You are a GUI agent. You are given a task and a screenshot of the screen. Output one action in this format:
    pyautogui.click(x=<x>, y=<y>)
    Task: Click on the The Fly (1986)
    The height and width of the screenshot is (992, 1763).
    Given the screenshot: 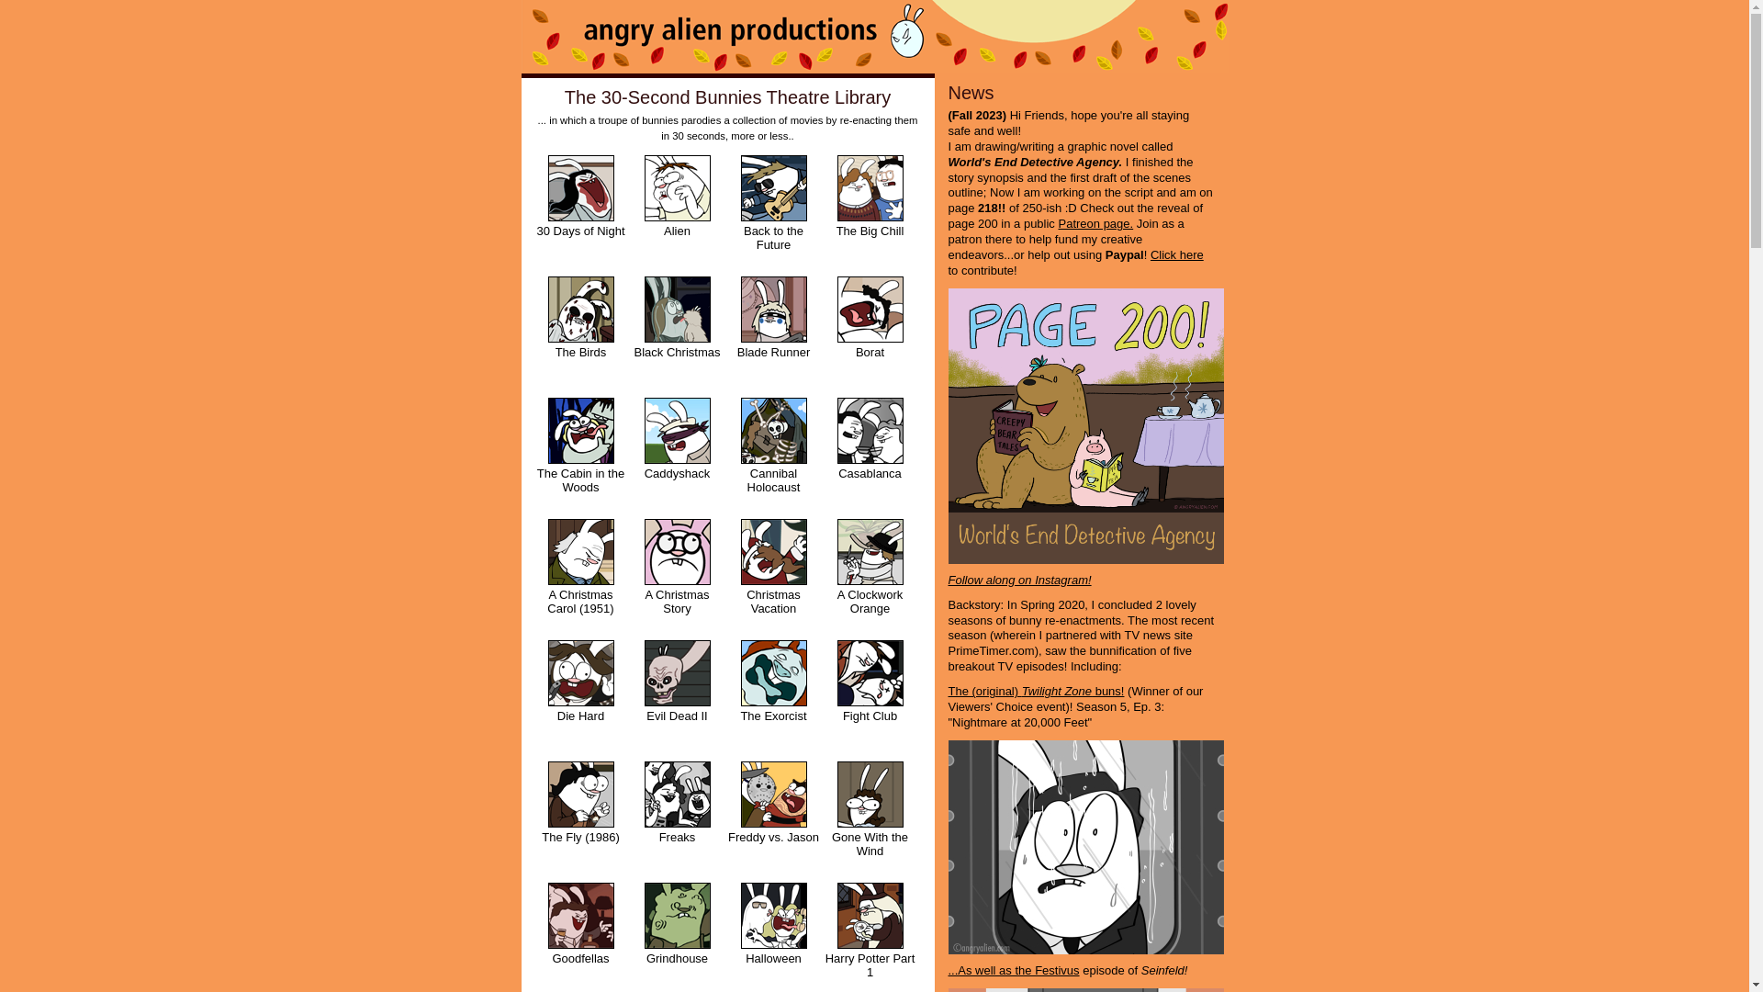 What is the action you would take?
    pyautogui.click(x=580, y=817)
    